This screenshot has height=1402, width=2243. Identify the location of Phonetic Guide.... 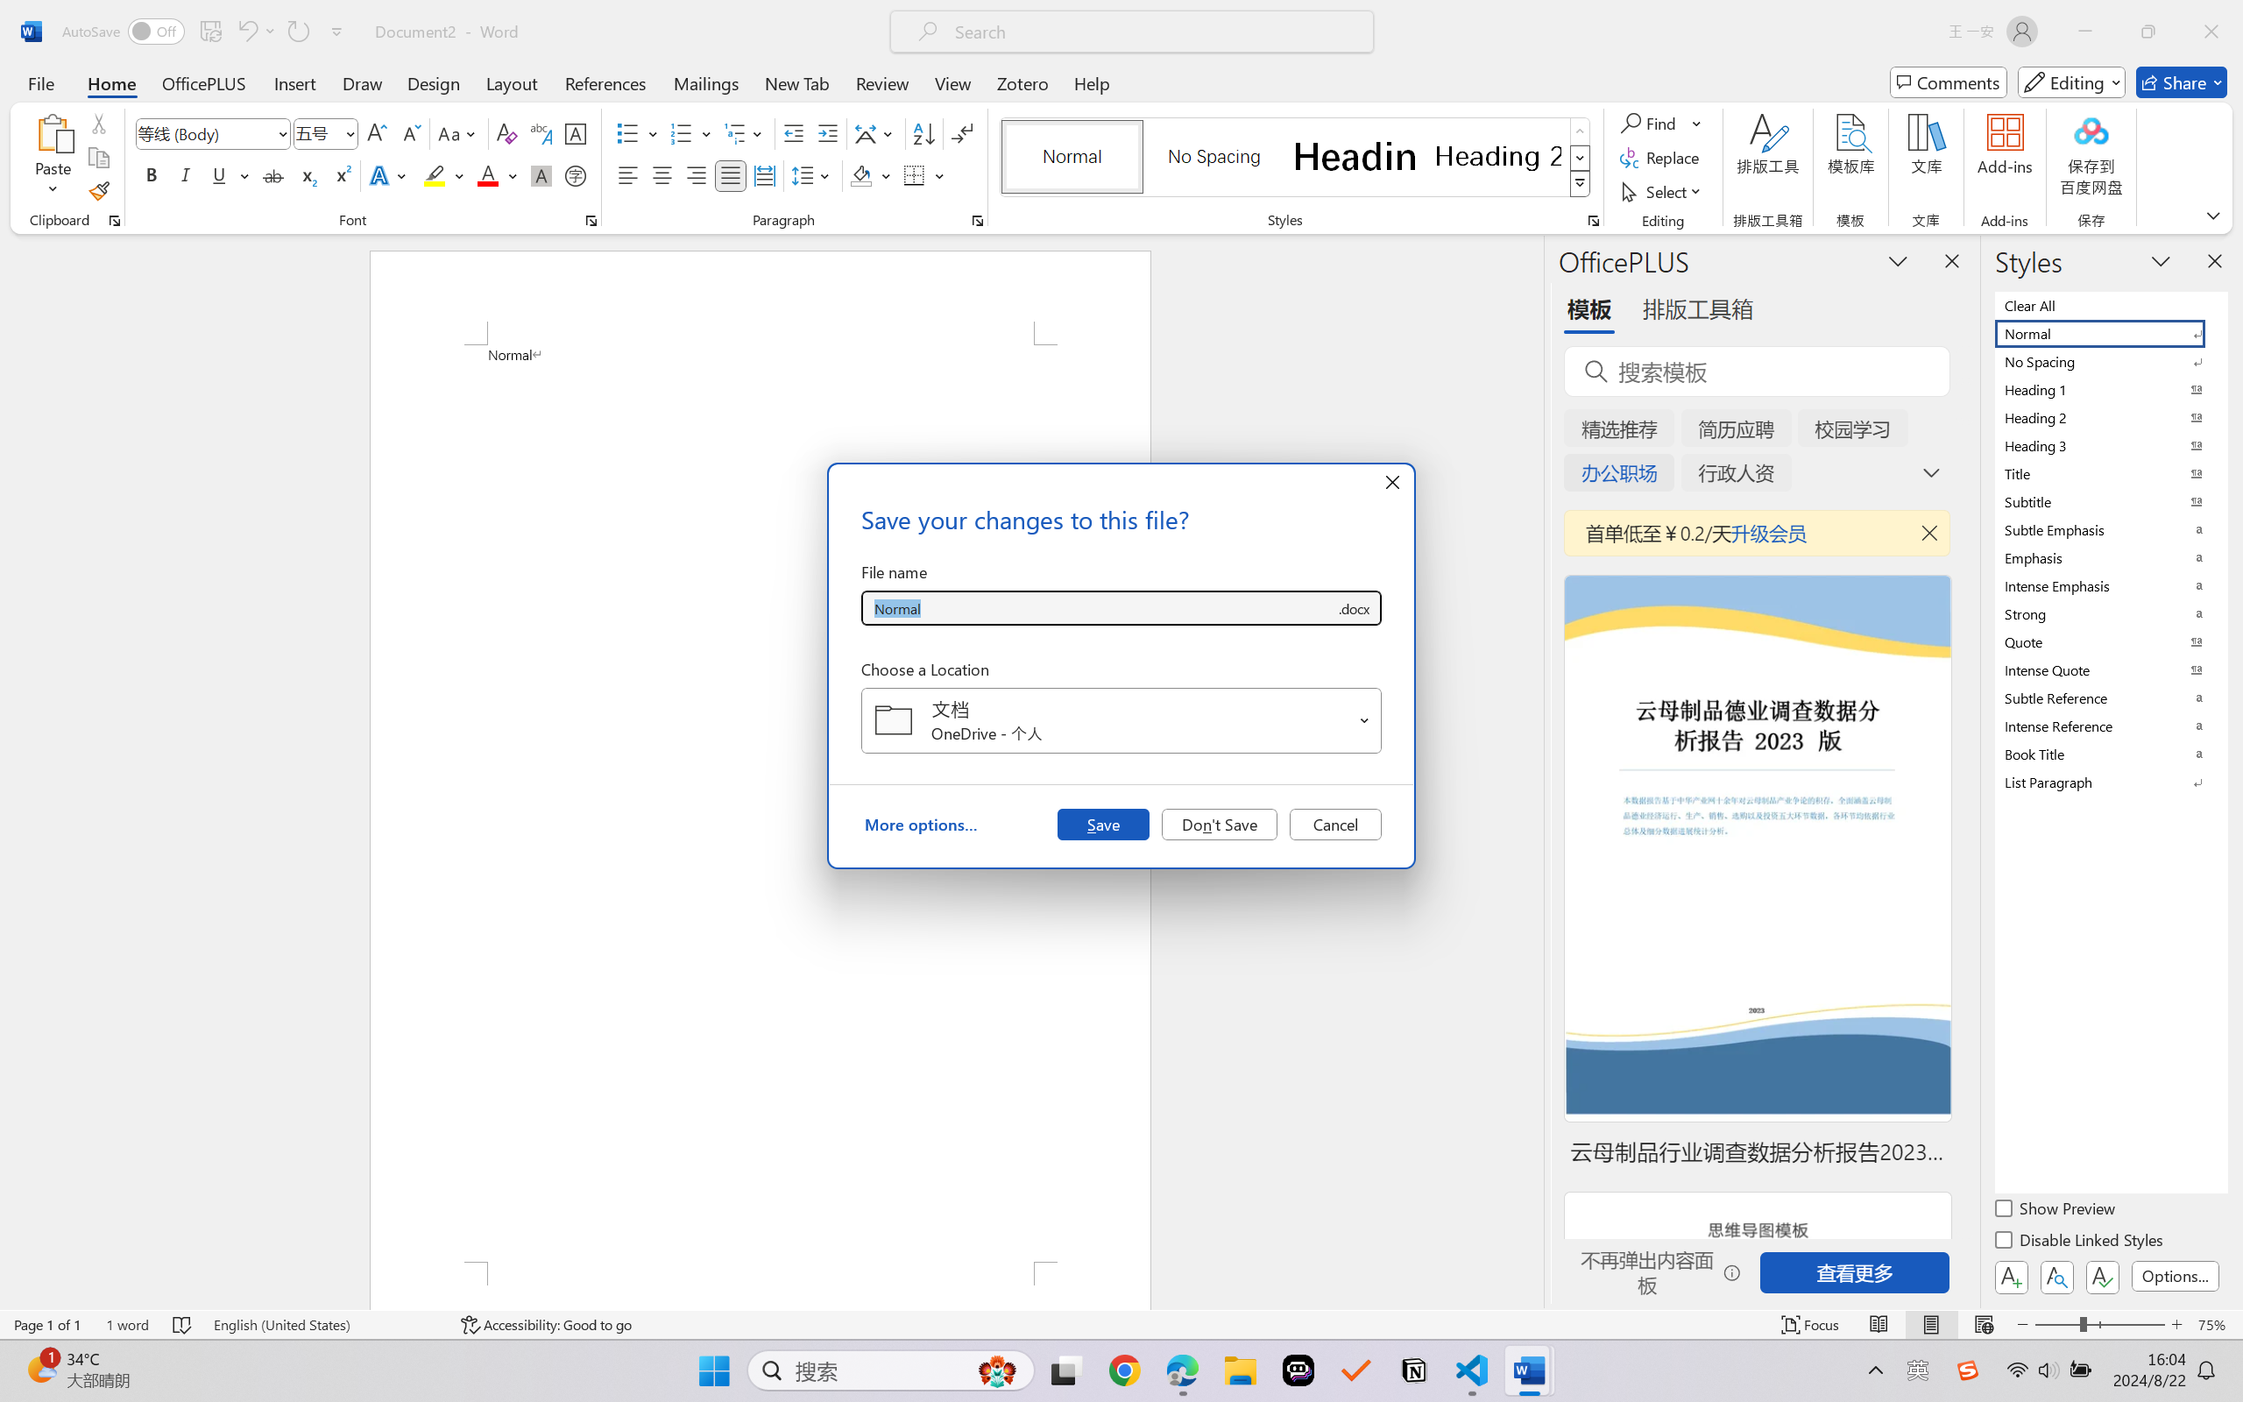
(540, 133).